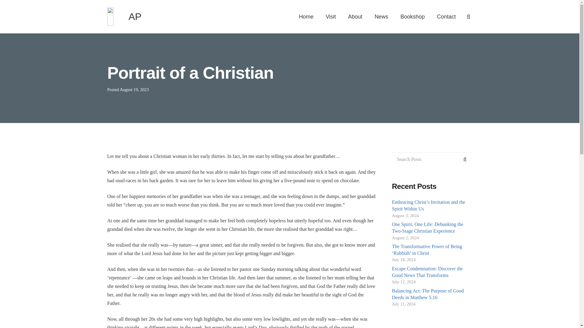 This screenshot has width=584, height=328. Describe the element at coordinates (412, 17) in the screenshot. I see `Bookshop` at that location.